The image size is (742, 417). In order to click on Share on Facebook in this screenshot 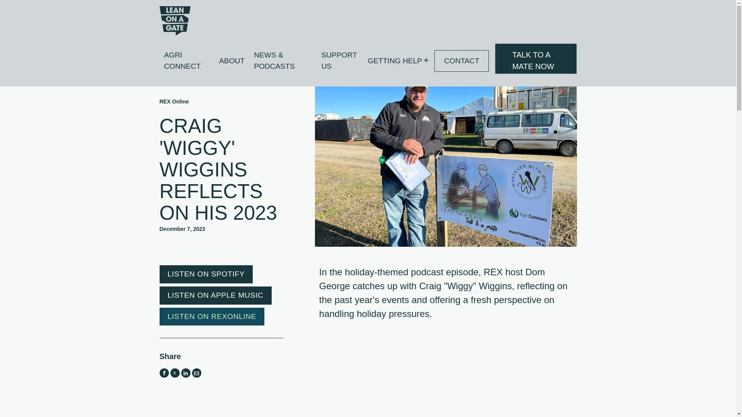, I will do `click(164, 373)`.